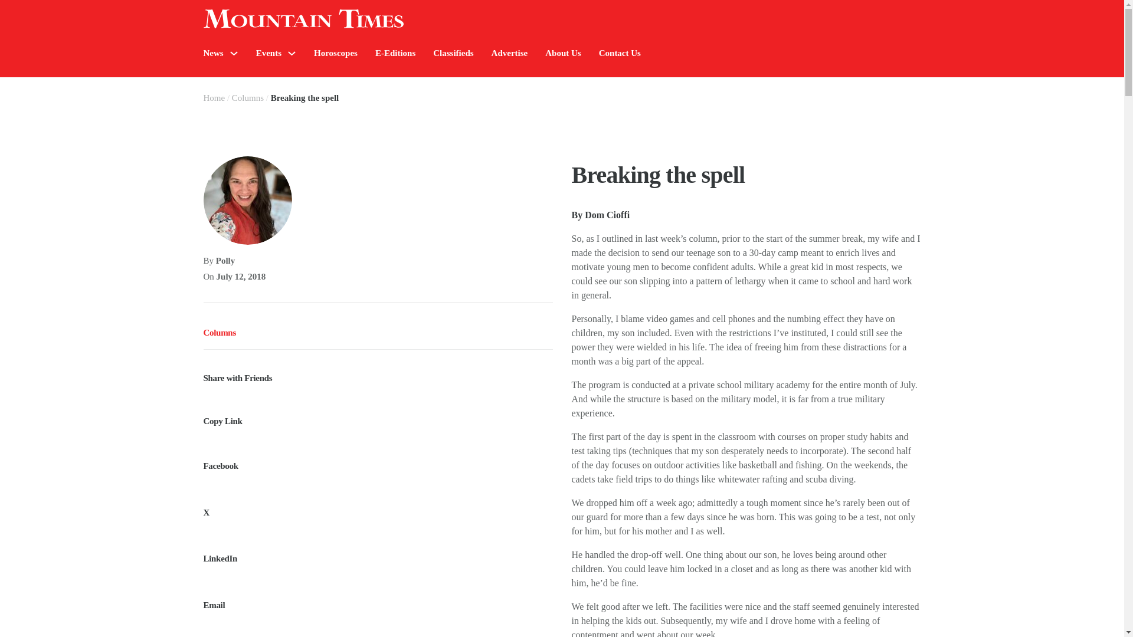 The image size is (1133, 637). I want to click on LinkedIn, so click(378, 552).